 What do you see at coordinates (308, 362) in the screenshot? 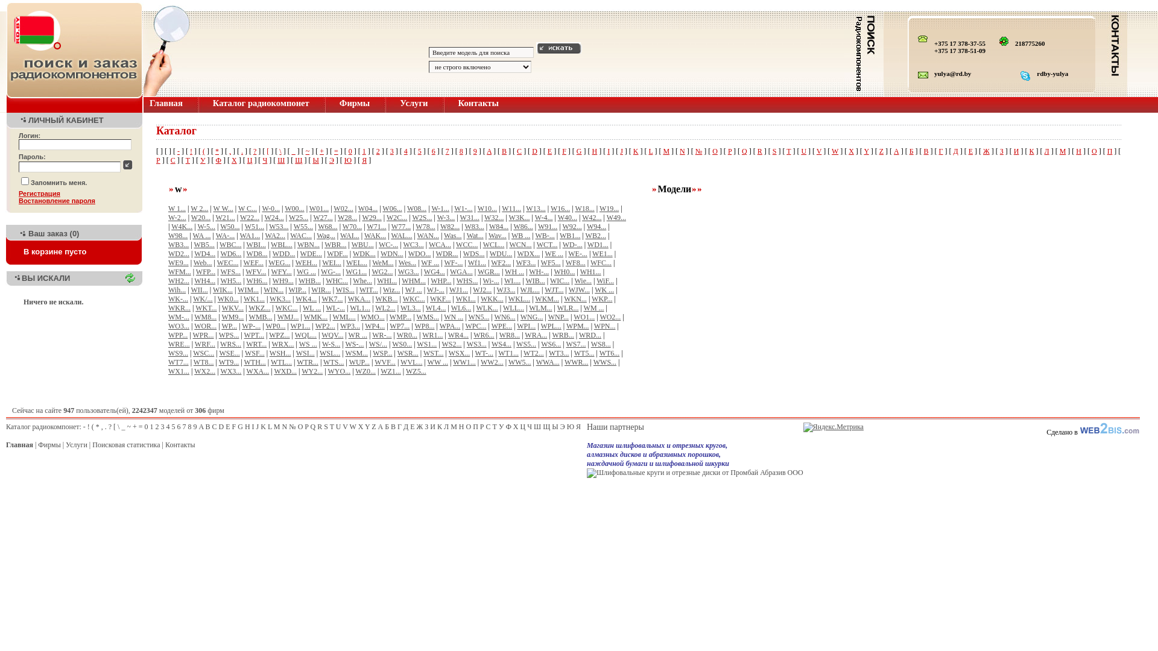
I see `WTR...` at bounding box center [308, 362].